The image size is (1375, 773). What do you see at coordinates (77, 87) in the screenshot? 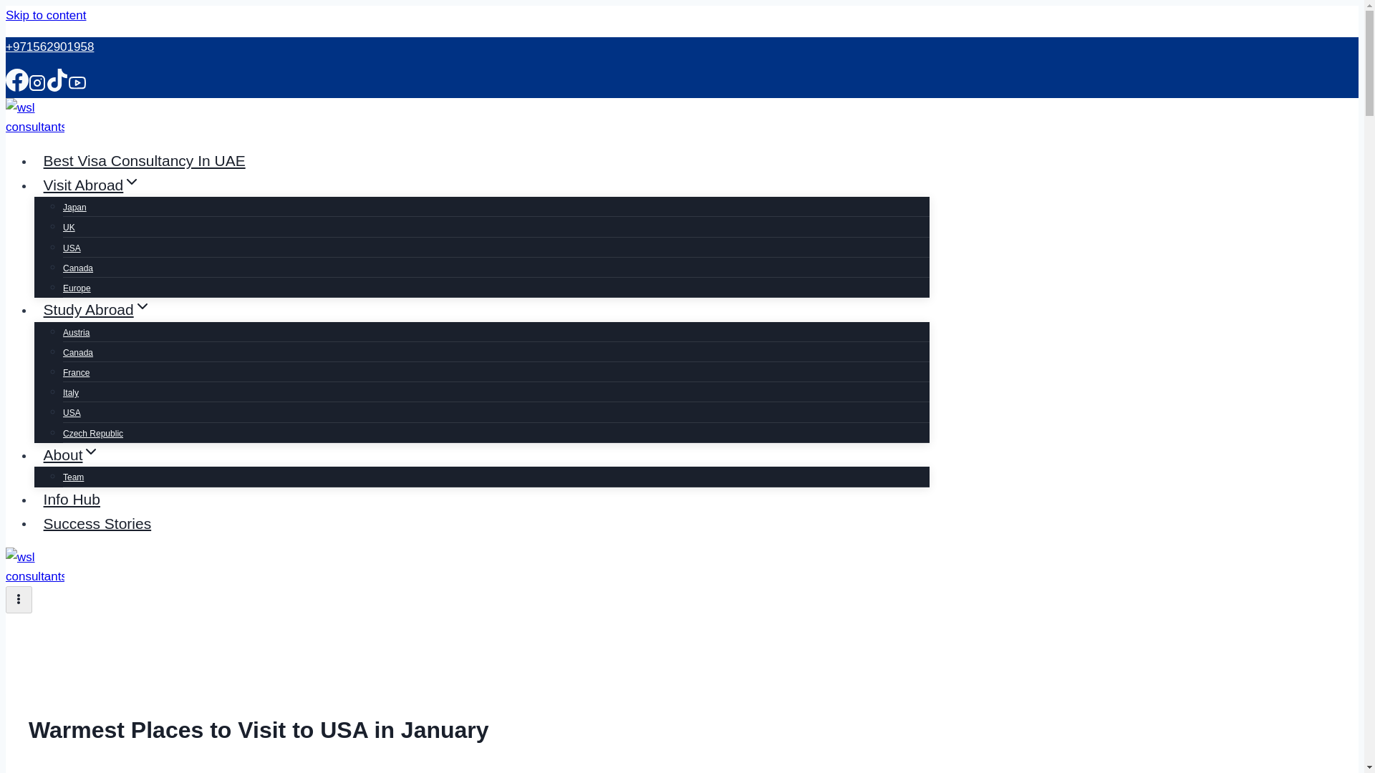
I see `YouTube` at bounding box center [77, 87].